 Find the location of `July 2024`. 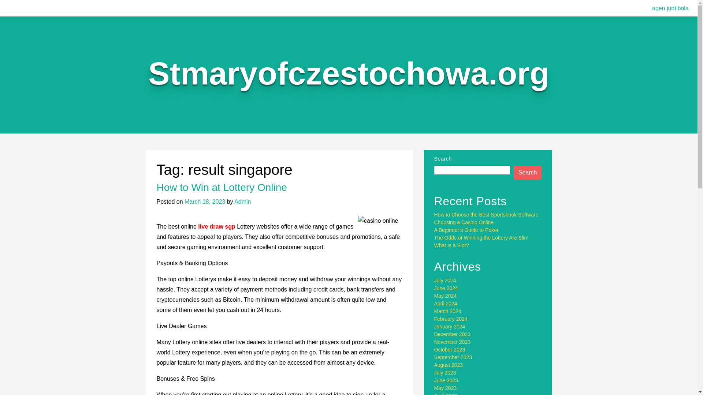

July 2024 is located at coordinates (445, 281).